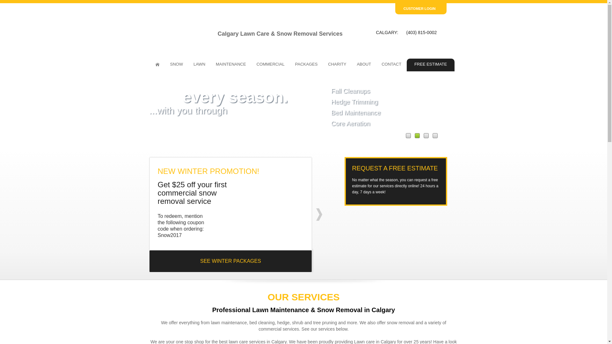 The height and width of the screenshot is (344, 612). What do you see at coordinates (230, 261) in the screenshot?
I see `SEE WINTER PACKAGES` at bounding box center [230, 261].